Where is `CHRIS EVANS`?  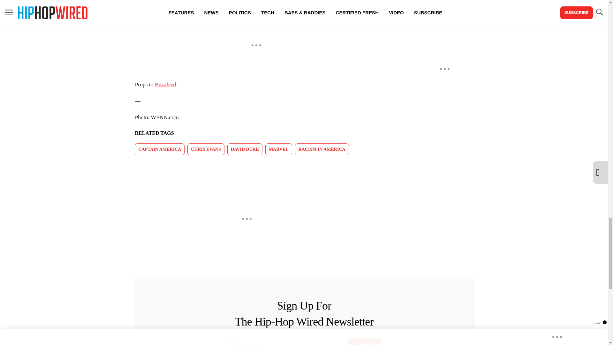
CHRIS EVANS is located at coordinates (206, 149).